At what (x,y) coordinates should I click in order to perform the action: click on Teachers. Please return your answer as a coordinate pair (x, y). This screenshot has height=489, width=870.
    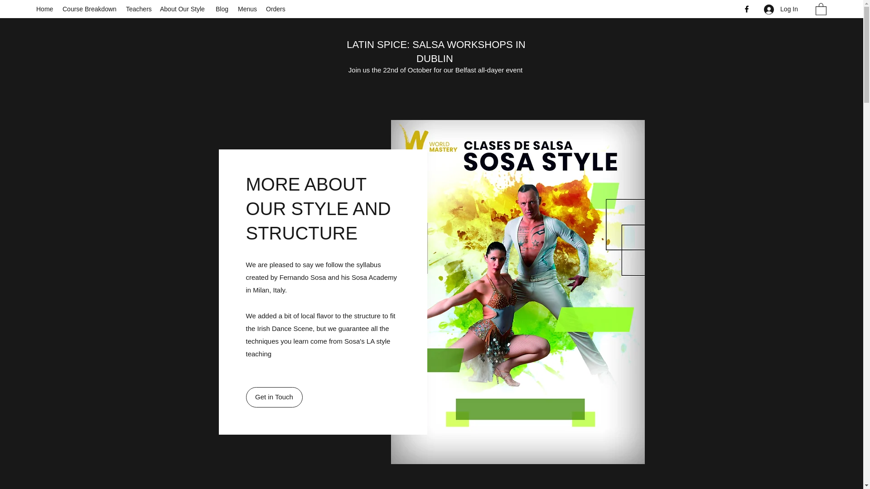
    Looking at the image, I should click on (139, 9).